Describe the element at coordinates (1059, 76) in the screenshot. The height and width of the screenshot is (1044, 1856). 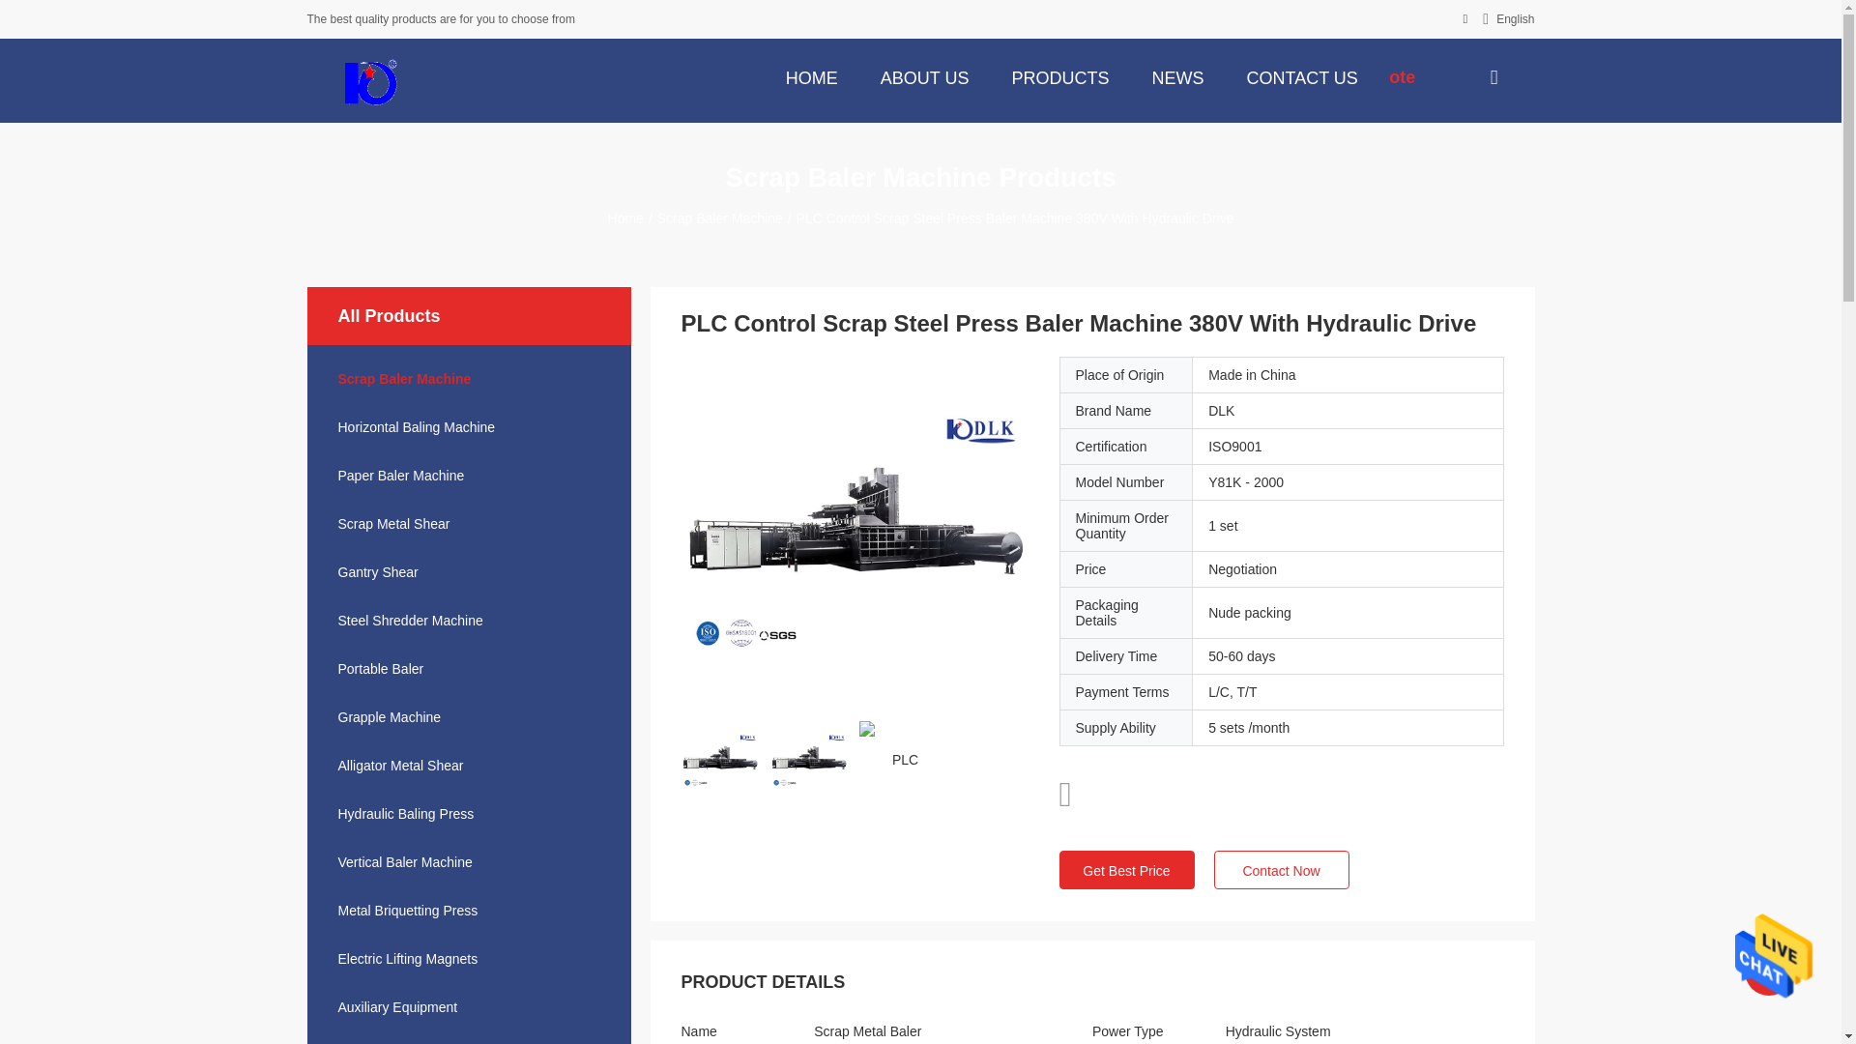
I see `Products` at that location.